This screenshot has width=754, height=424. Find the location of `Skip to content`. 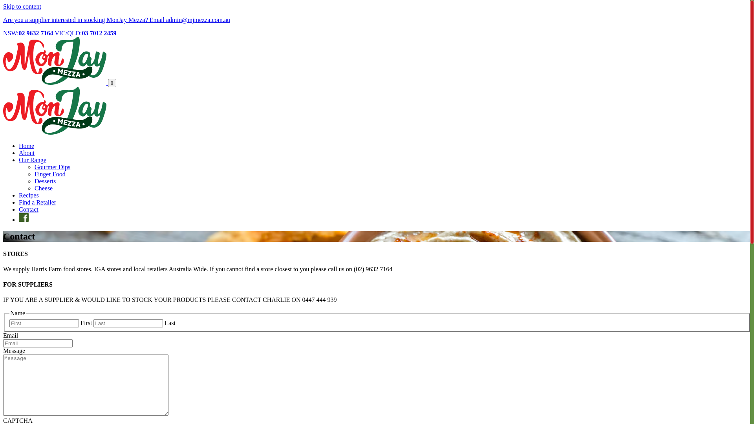

Skip to content is located at coordinates (22, 6).